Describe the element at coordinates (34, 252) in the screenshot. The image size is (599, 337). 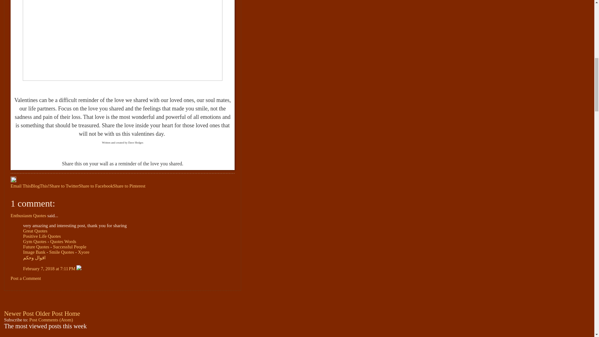
I see `Image Bank` at that location.